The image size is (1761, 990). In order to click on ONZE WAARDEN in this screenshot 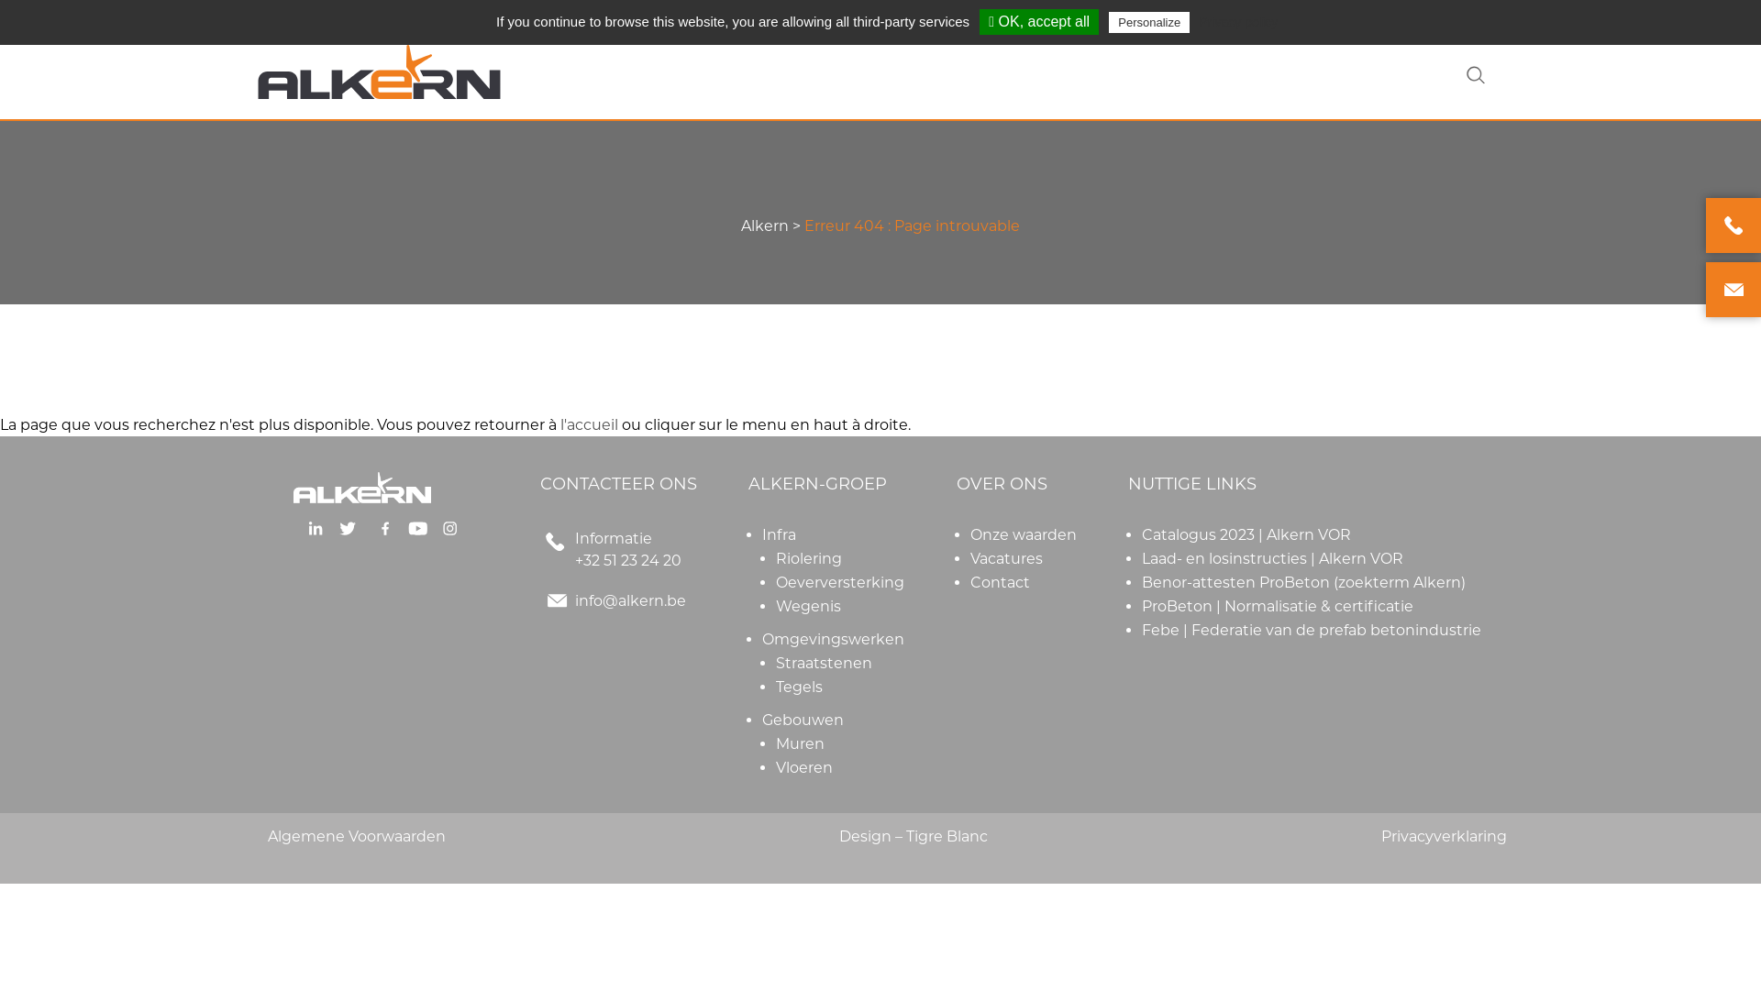, I will do `click(1102, 13)`.